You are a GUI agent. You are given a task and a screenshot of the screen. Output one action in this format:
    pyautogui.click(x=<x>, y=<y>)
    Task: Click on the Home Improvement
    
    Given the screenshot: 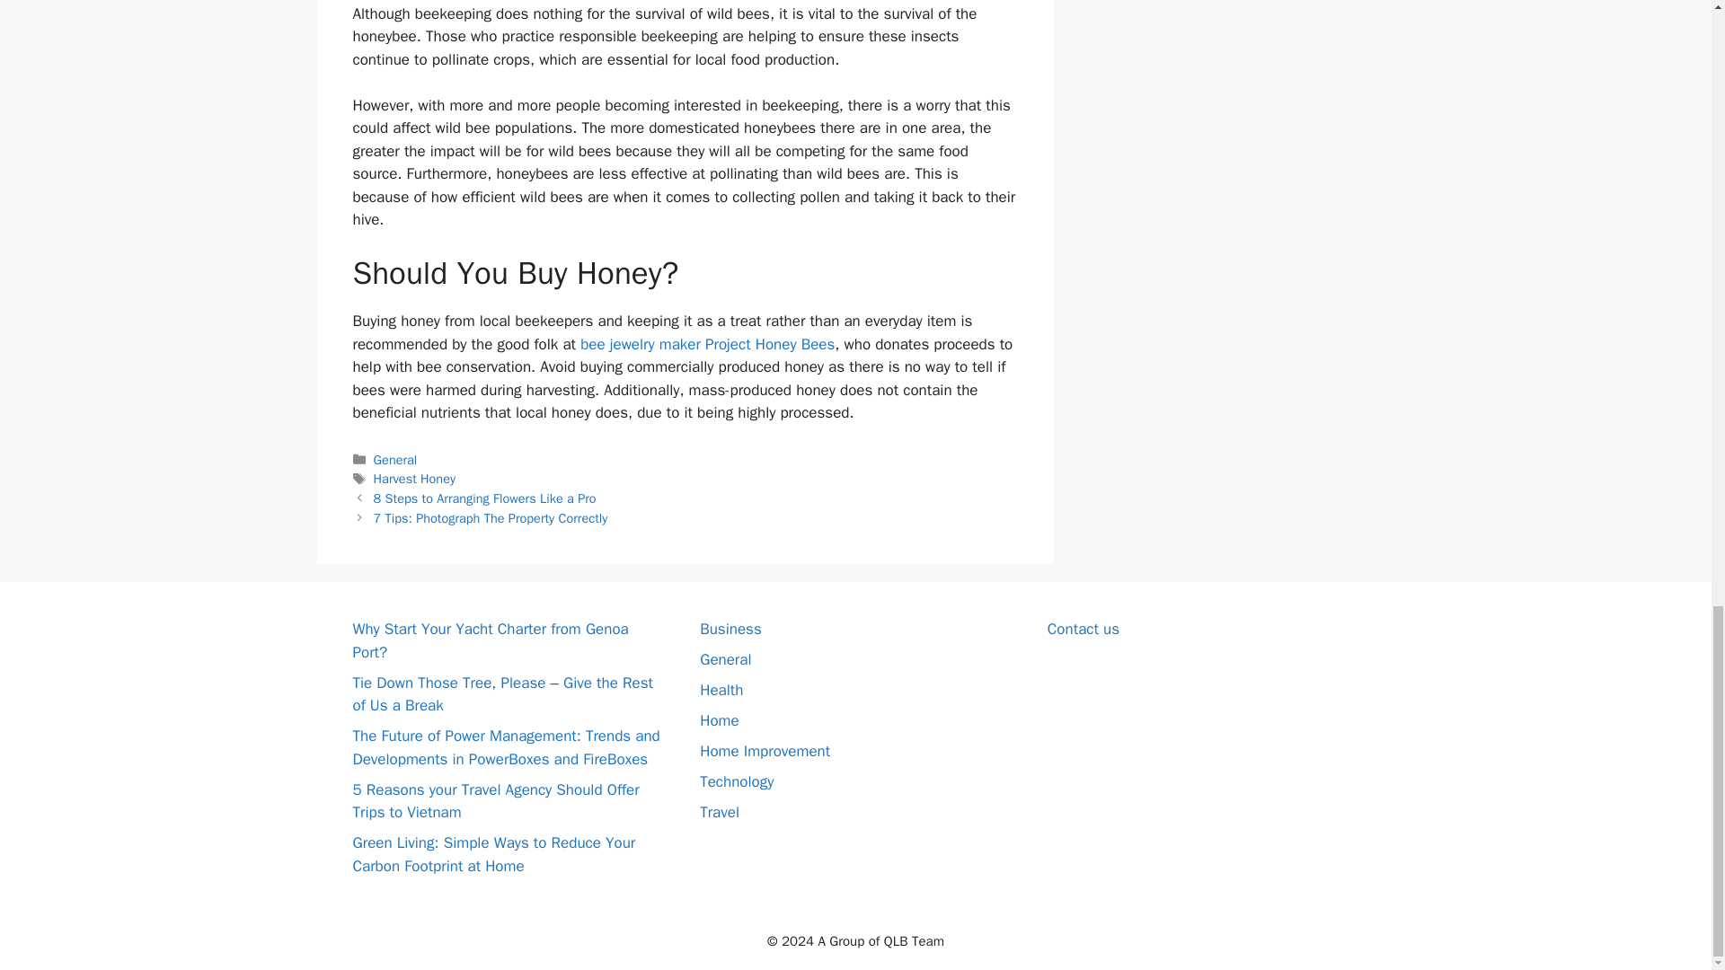 What is the action you would take?
    pyautogui.click(x=765, y=751)
    